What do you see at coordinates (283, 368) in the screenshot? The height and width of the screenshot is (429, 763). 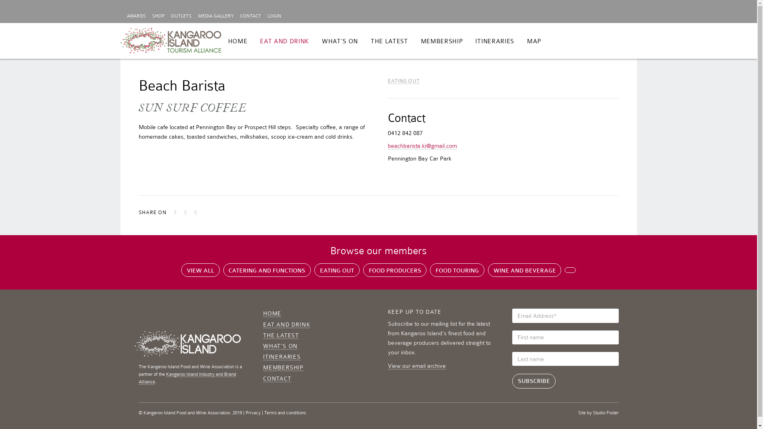 I see `MEMBERSHIP` at bounding box center [283, 368].